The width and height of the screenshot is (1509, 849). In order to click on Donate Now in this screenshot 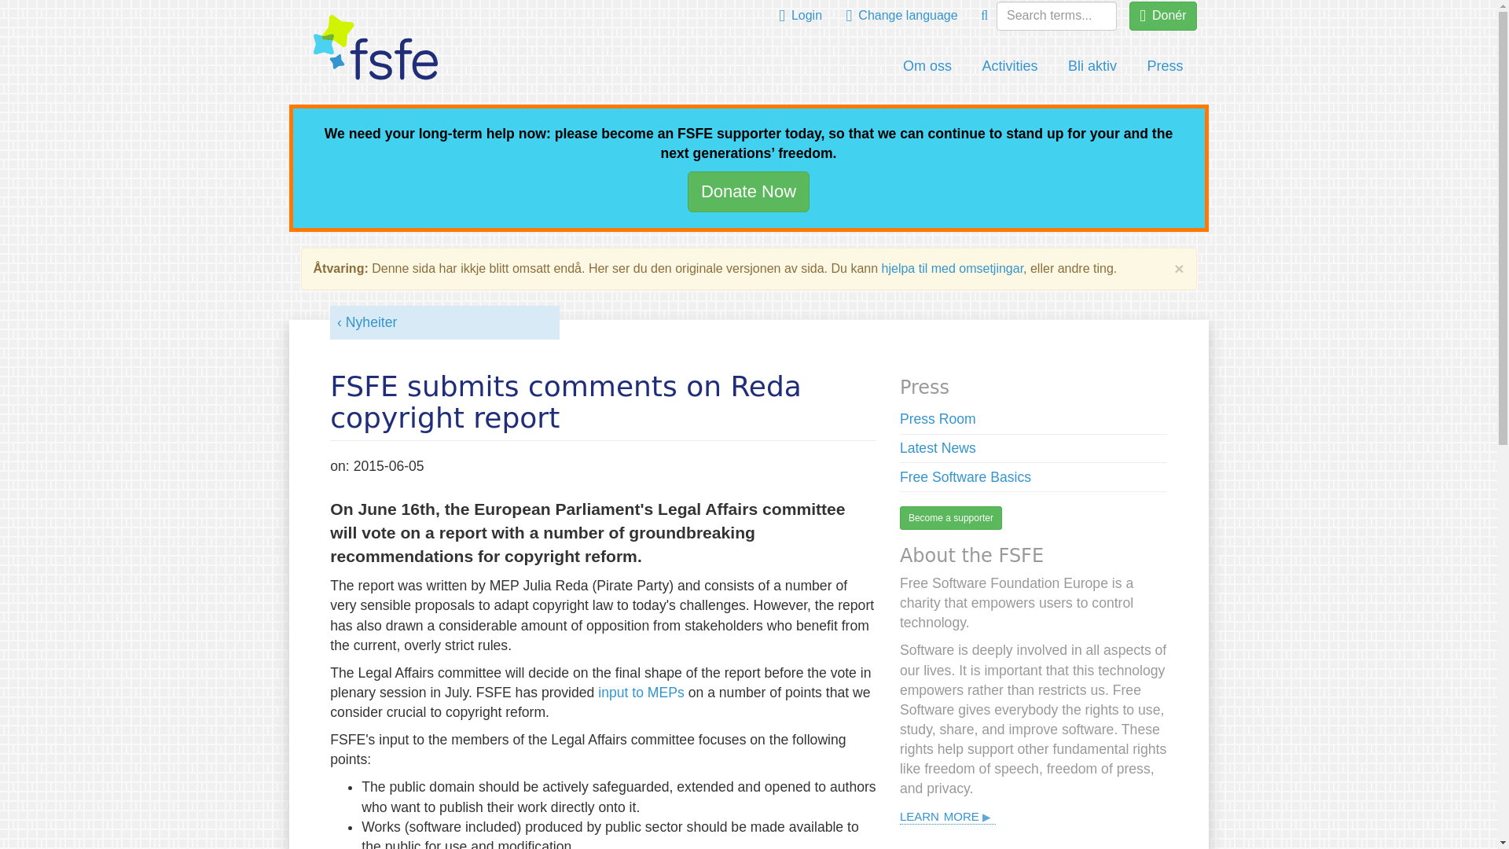, I will do `click(748, 191)`.